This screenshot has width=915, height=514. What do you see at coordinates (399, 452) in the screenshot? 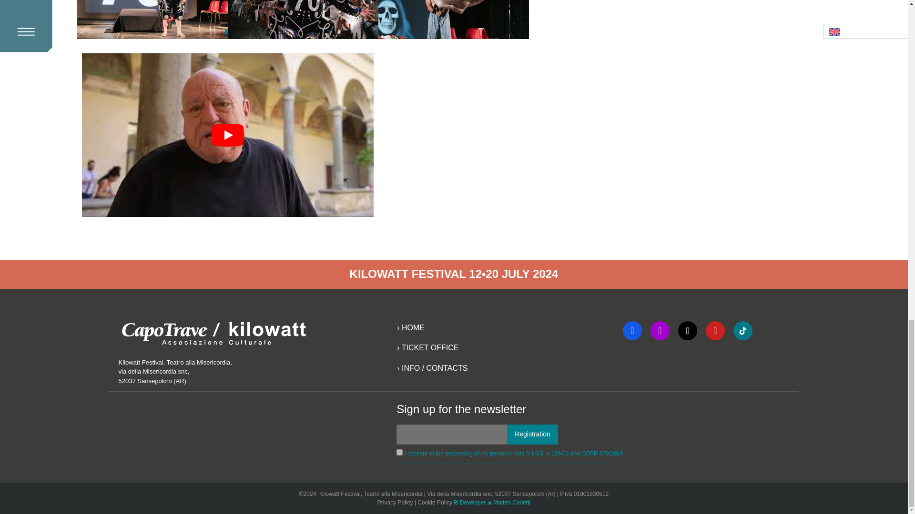
I see `1` at bounding box center [399, 452].